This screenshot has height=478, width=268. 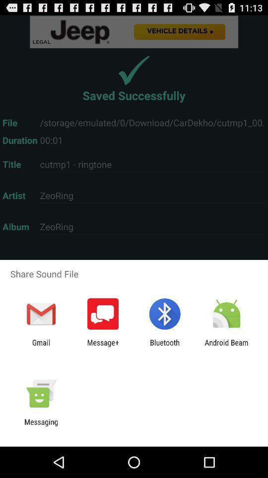 I want to click on select the item to the left of android beam app, so click(x=165, y=347).